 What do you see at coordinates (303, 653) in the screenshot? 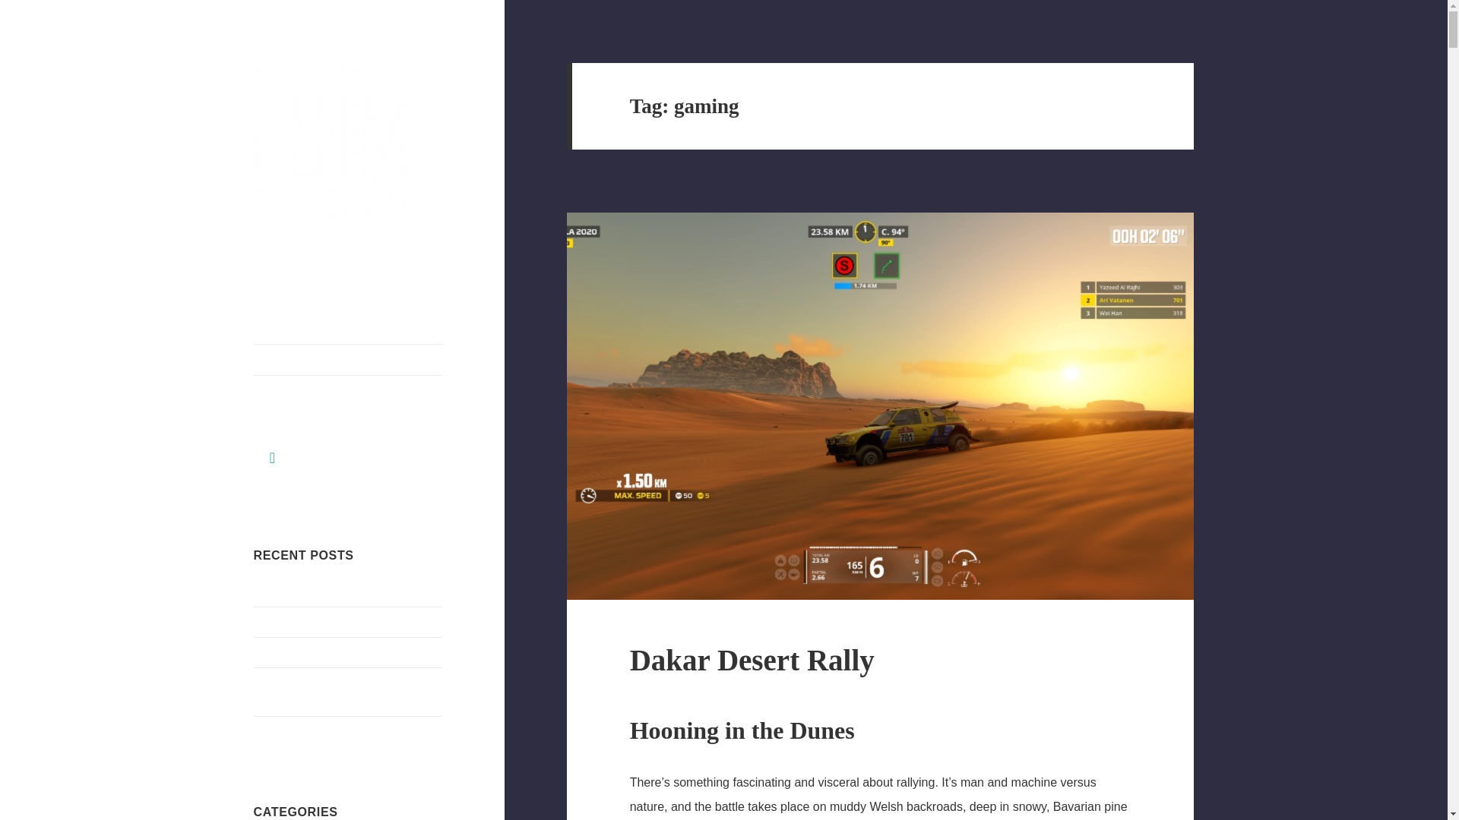
I see `Video Game Covers` at bounding box center [303, 653].